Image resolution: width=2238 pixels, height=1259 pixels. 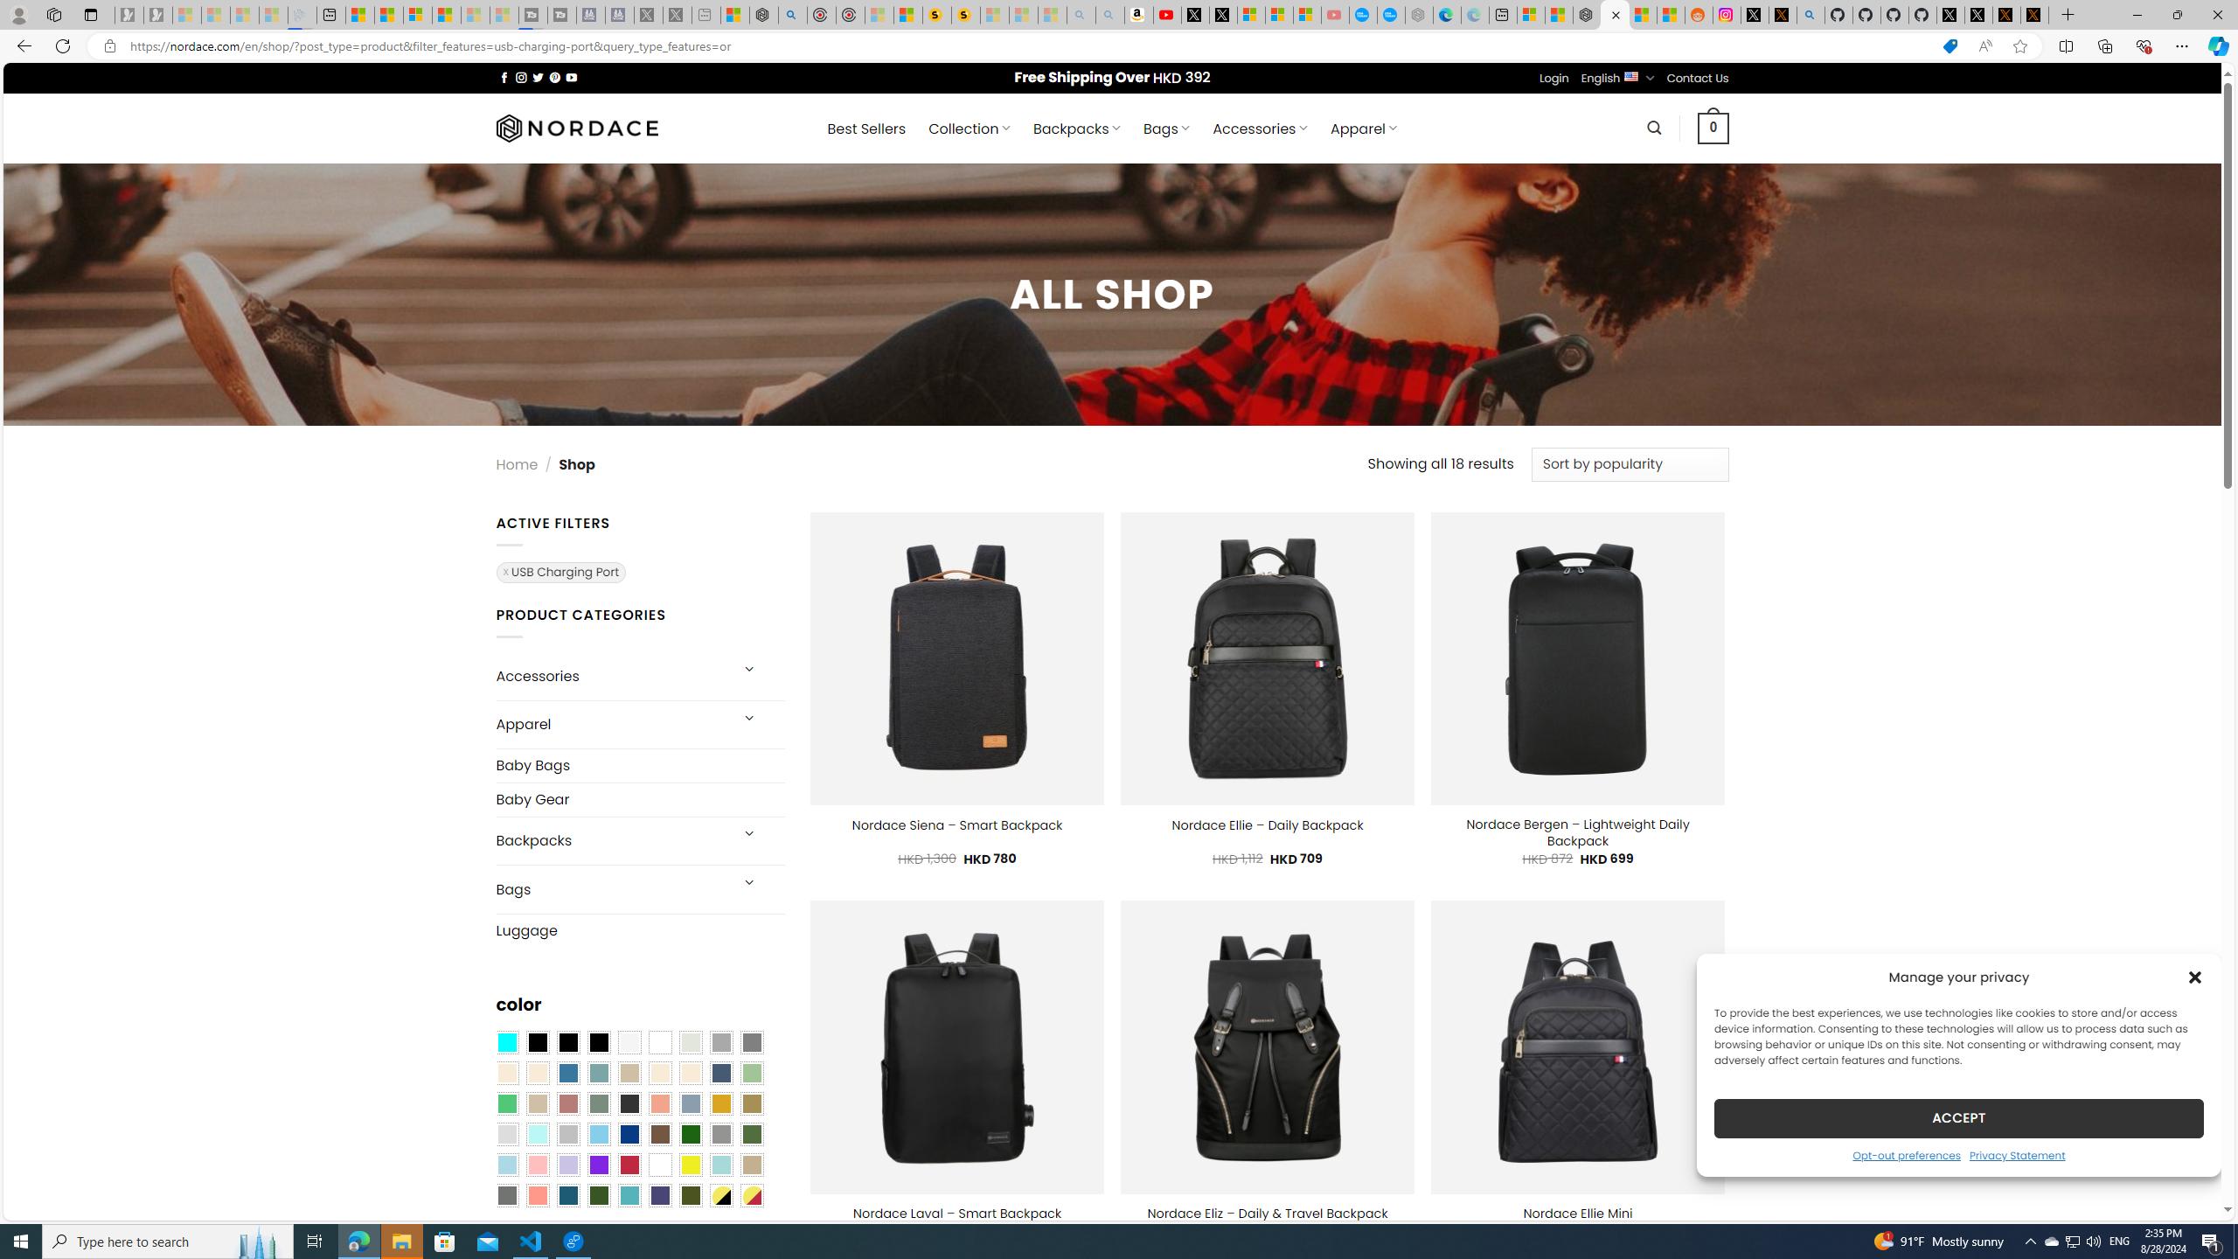 I want to click on Log in to X / X, so click(x=1755, y=15).